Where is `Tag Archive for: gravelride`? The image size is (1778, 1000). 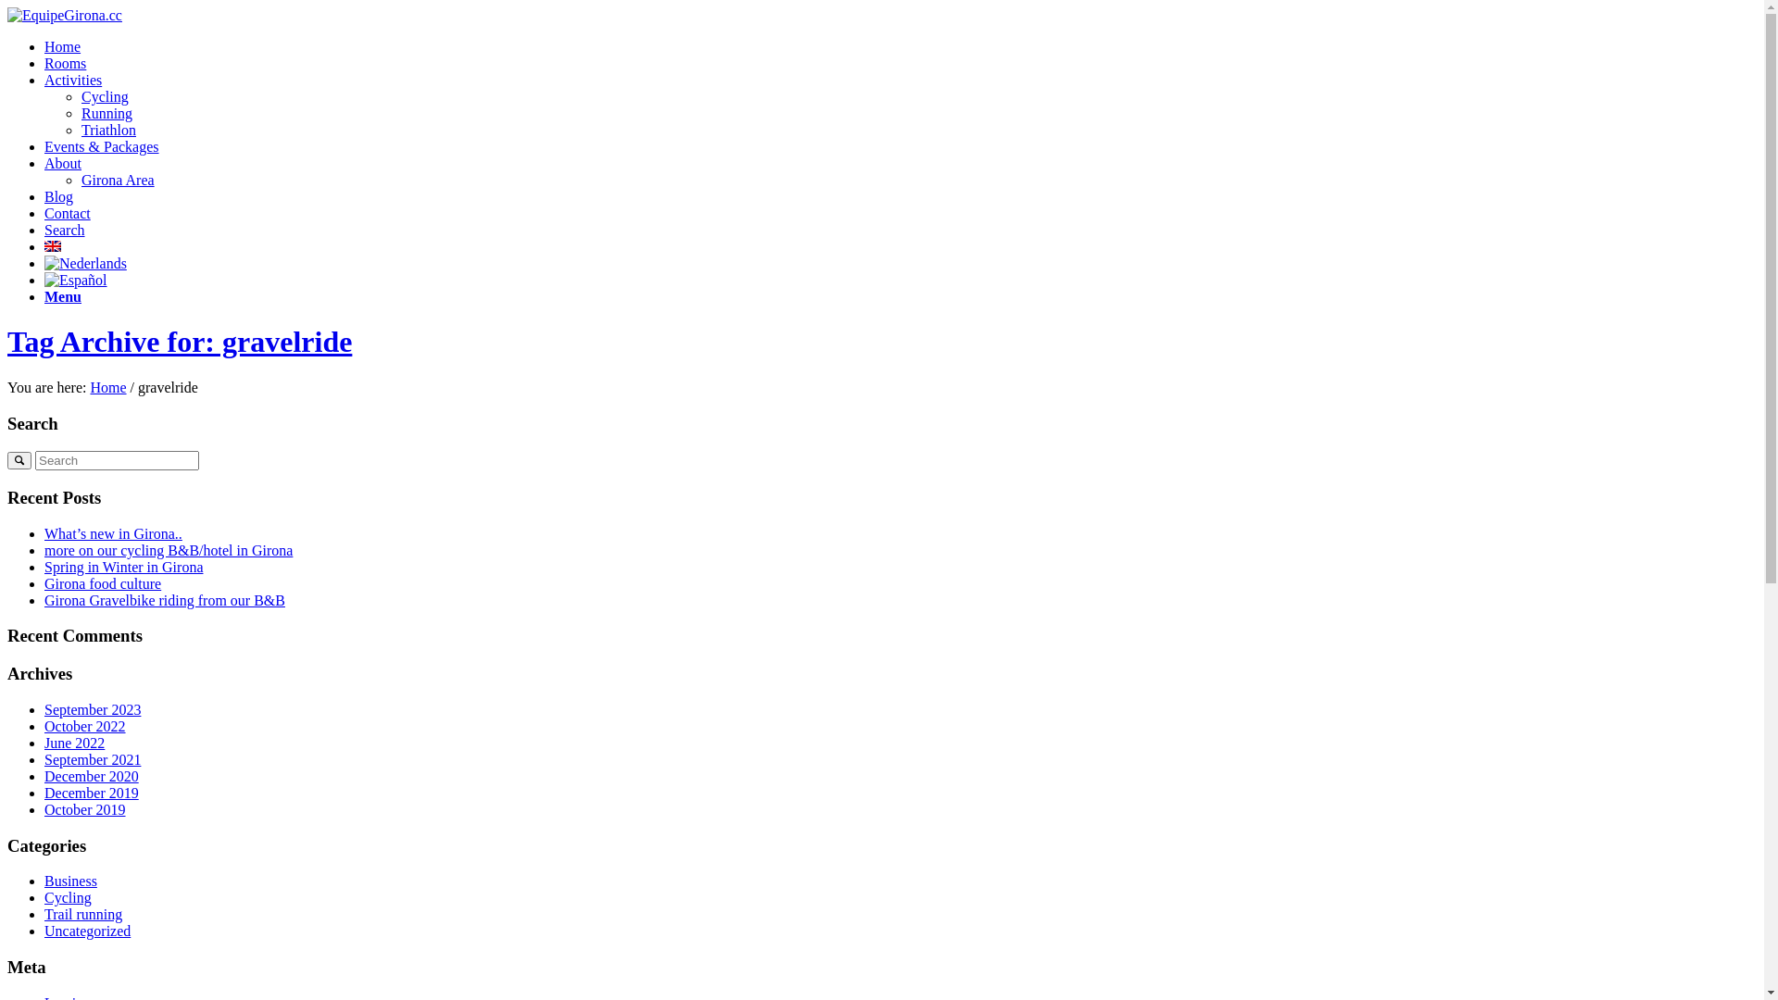 Tag Archive for: gravelride is located at coordinates (180, 342).